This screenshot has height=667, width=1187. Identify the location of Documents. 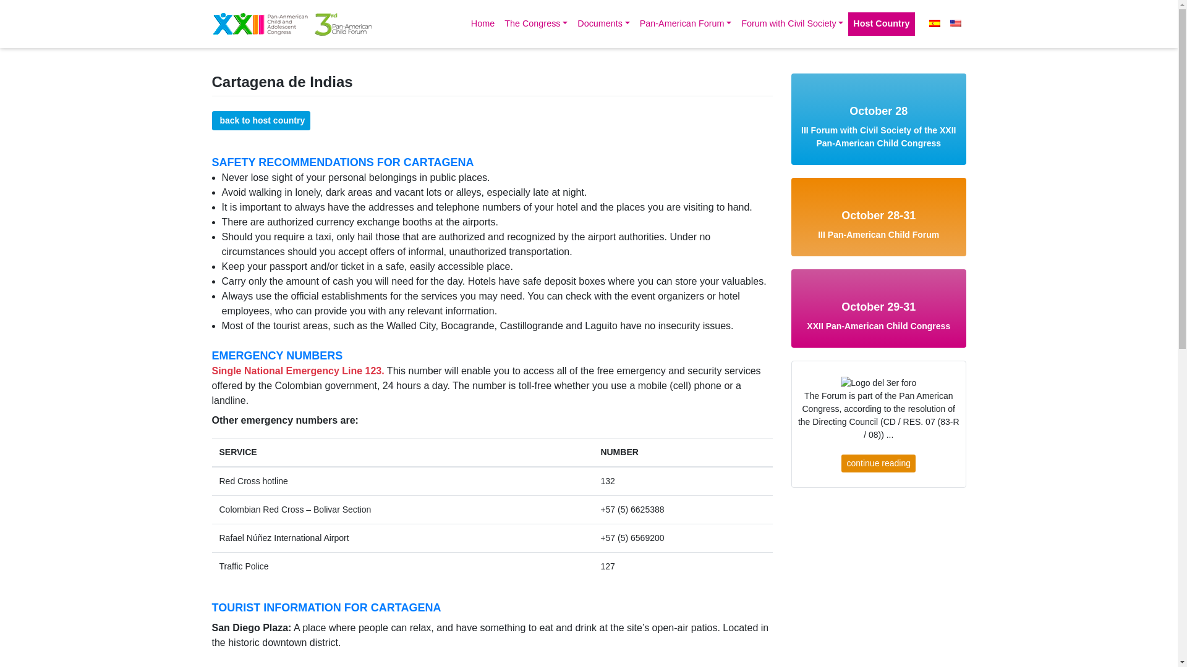
(603, 24).